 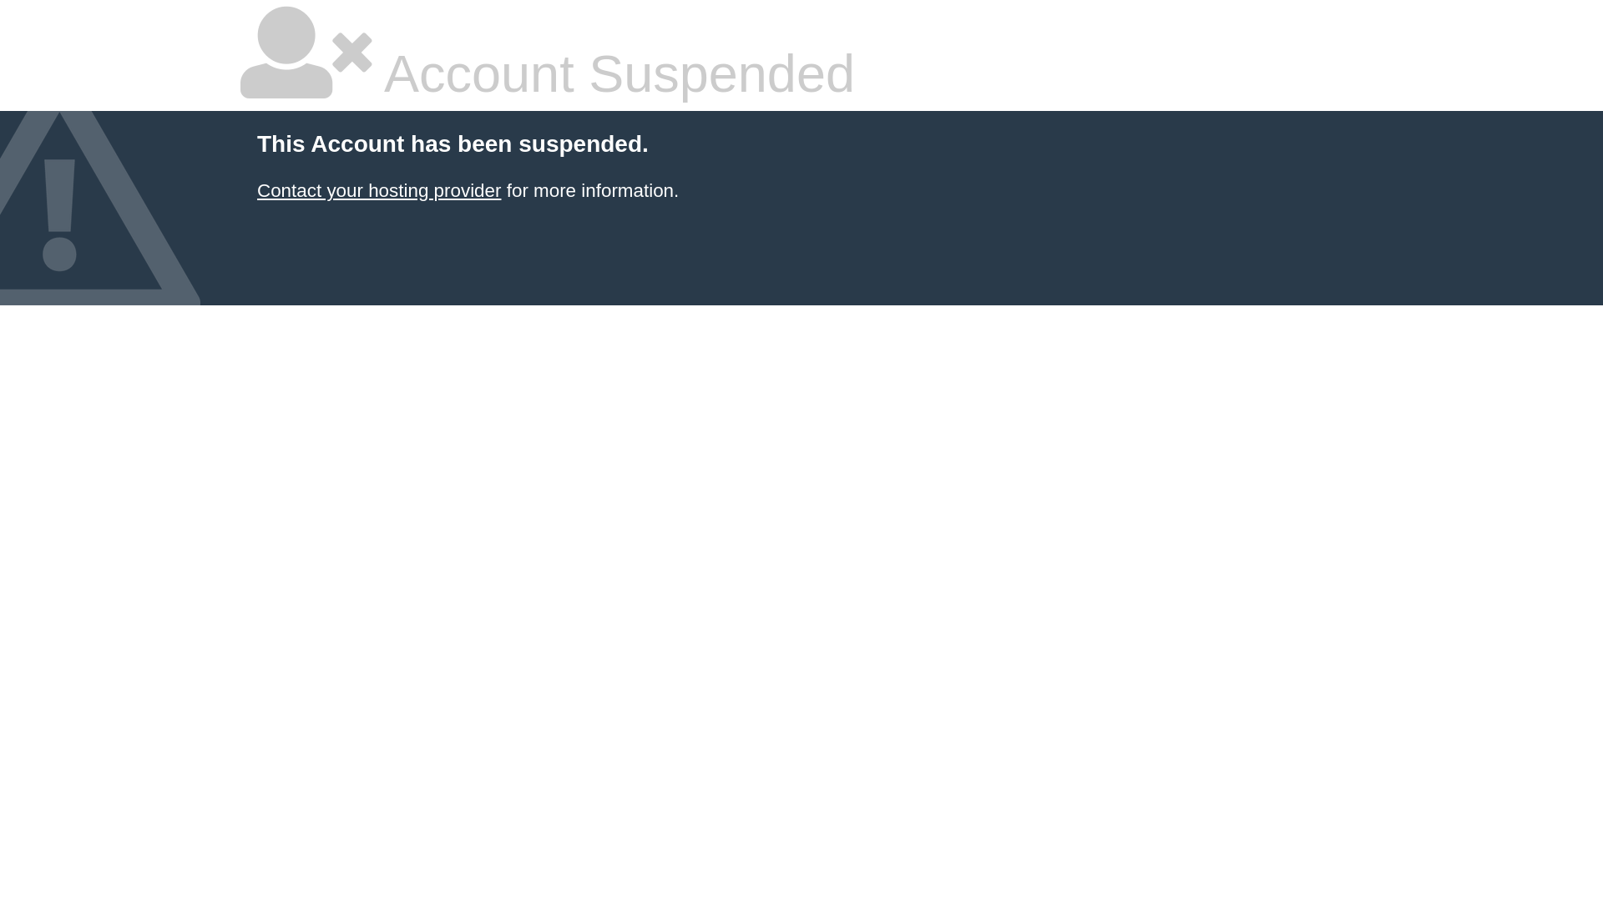 What do you see at coordinates (379, 190) in the screenshot?
I see `Contact your hosting provider` at bounding box center [379, 190].